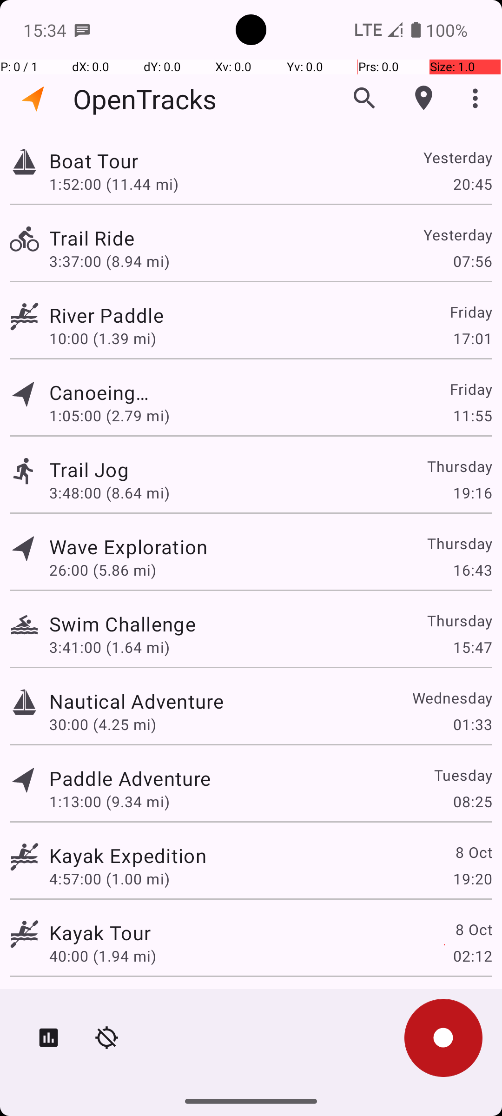 The height and width of the screenshot is (1116, 502). I want to click on 4:57:00 (1.00 mi), so click(110, 879).